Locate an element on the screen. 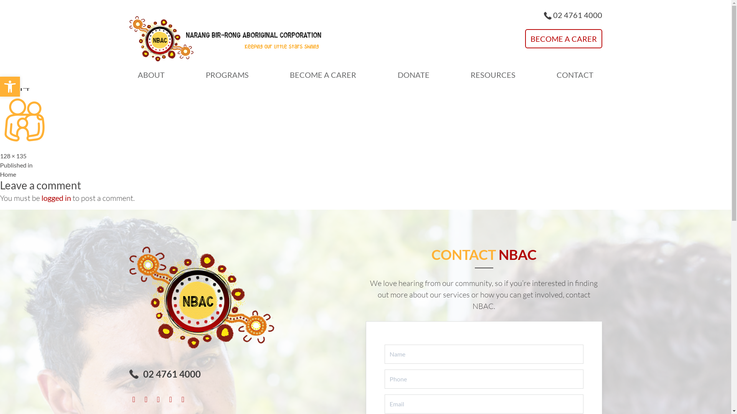  Published in
Home is located at coordinates (16, 169).